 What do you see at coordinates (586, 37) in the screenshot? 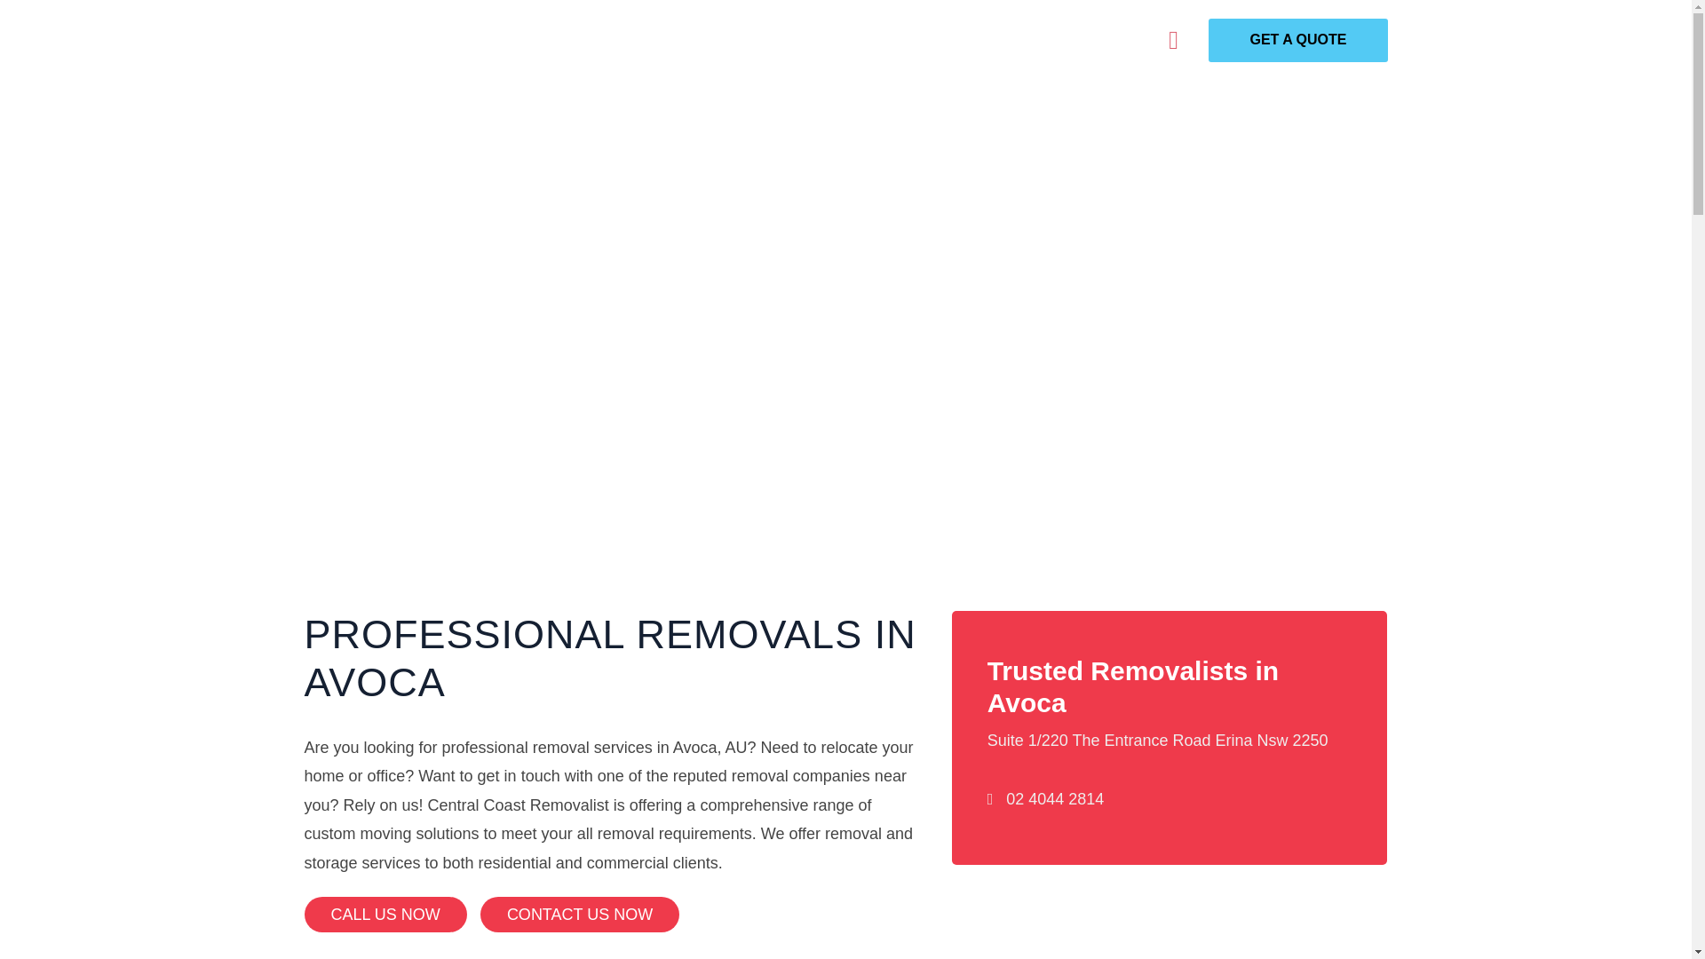
I see `HOME` at bounding box center [586, 37].